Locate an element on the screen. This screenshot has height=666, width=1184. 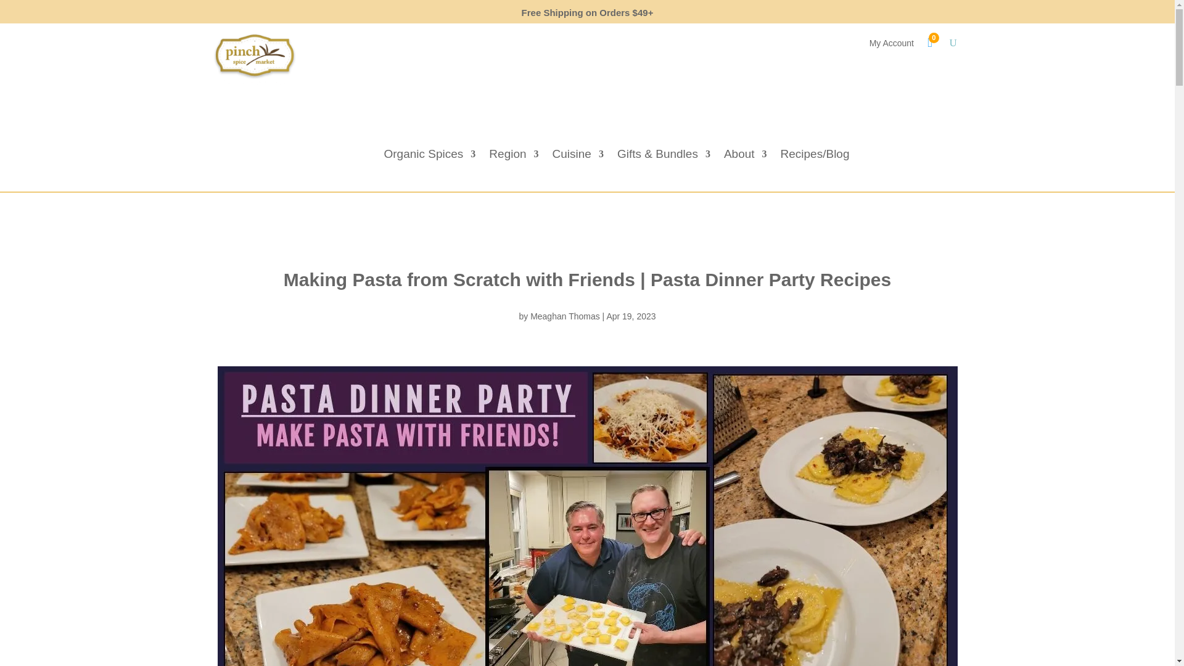
Region is located at coordinates (513, 157).